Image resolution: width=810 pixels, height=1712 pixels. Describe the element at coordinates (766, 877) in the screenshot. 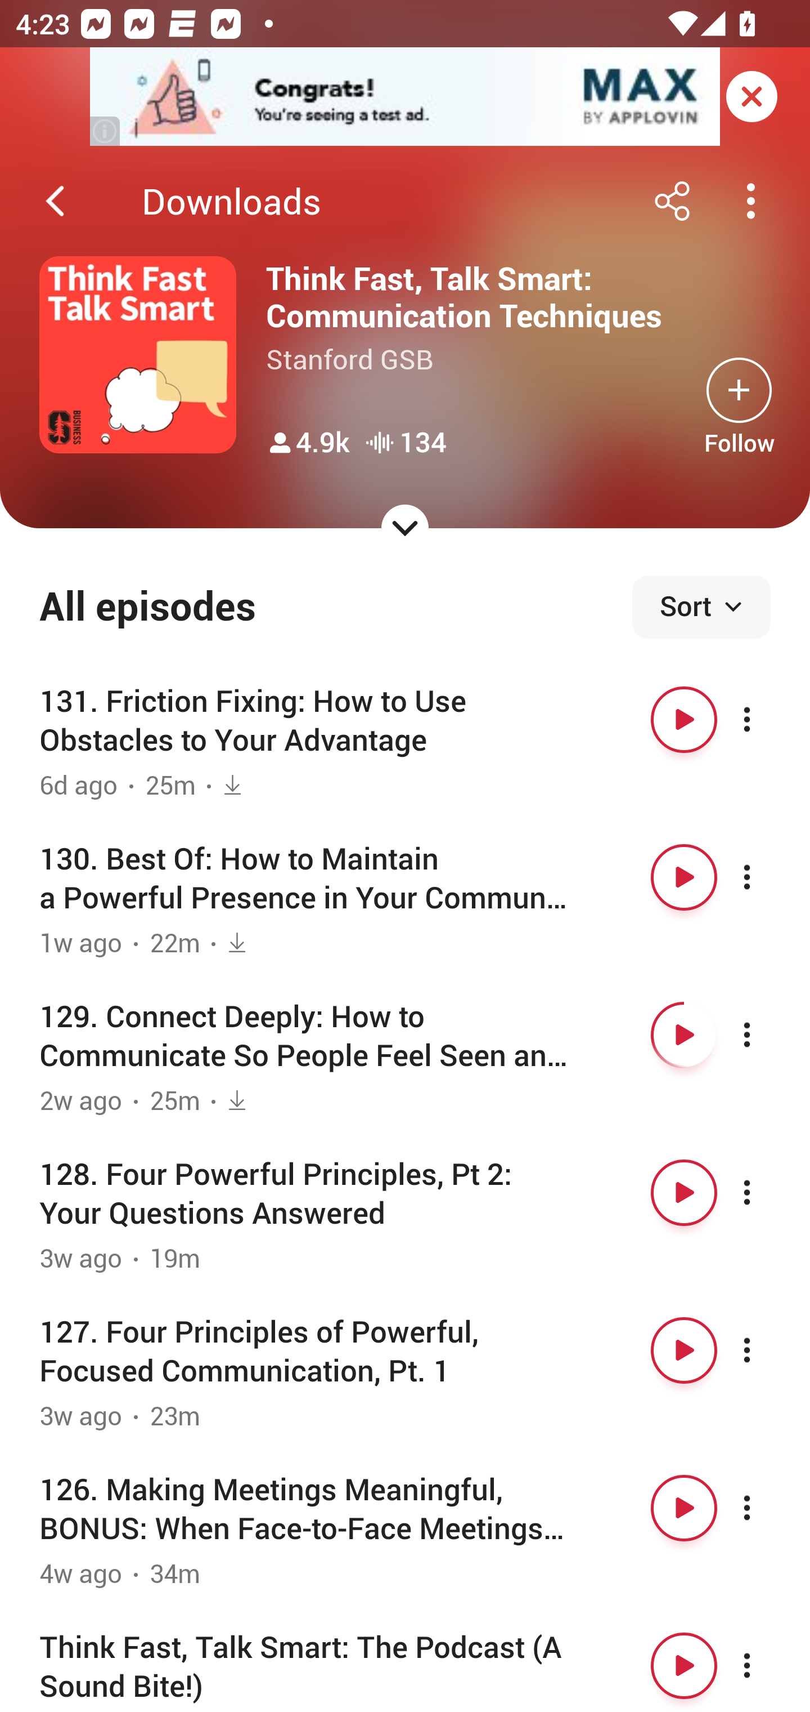

I see `More options` at that location.